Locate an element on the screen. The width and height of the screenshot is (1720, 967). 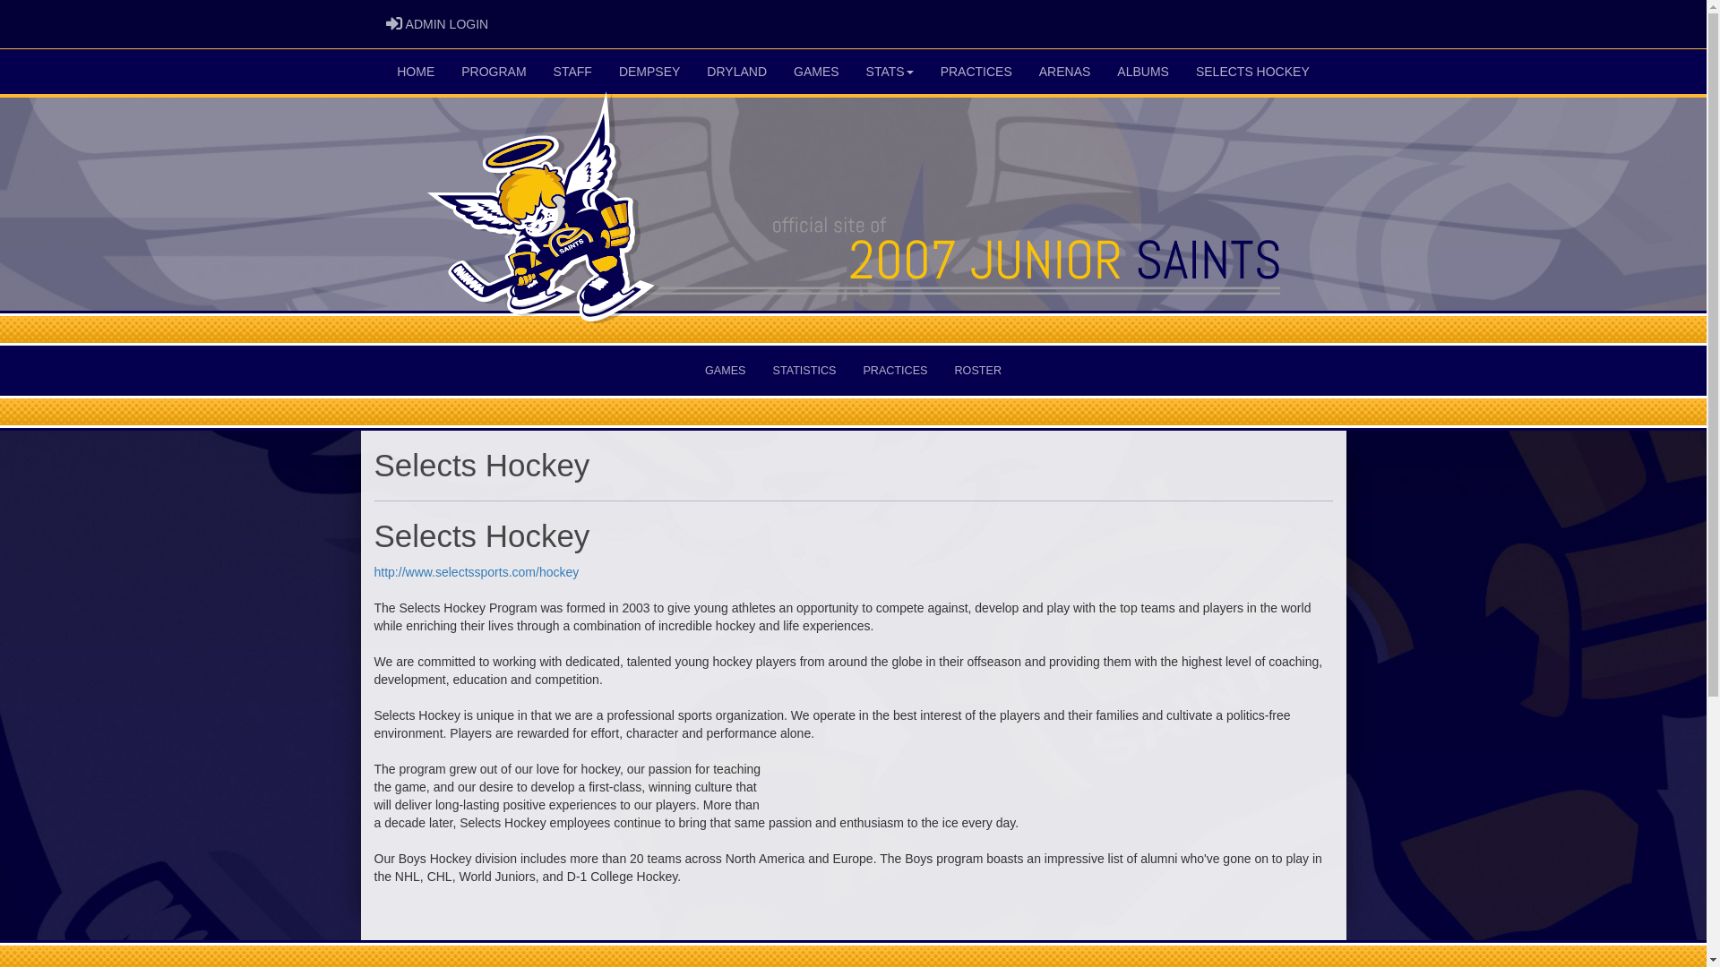
ROSTER is located at coordinates (977, 371).